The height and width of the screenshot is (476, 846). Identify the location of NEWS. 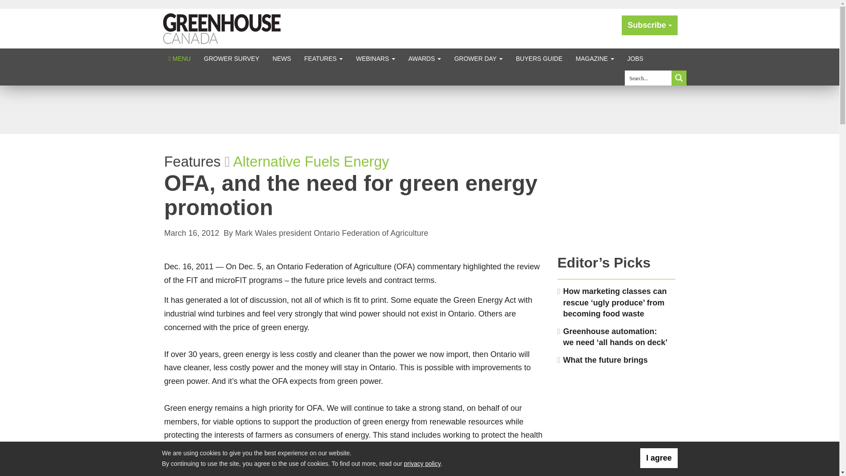
(282, 58).